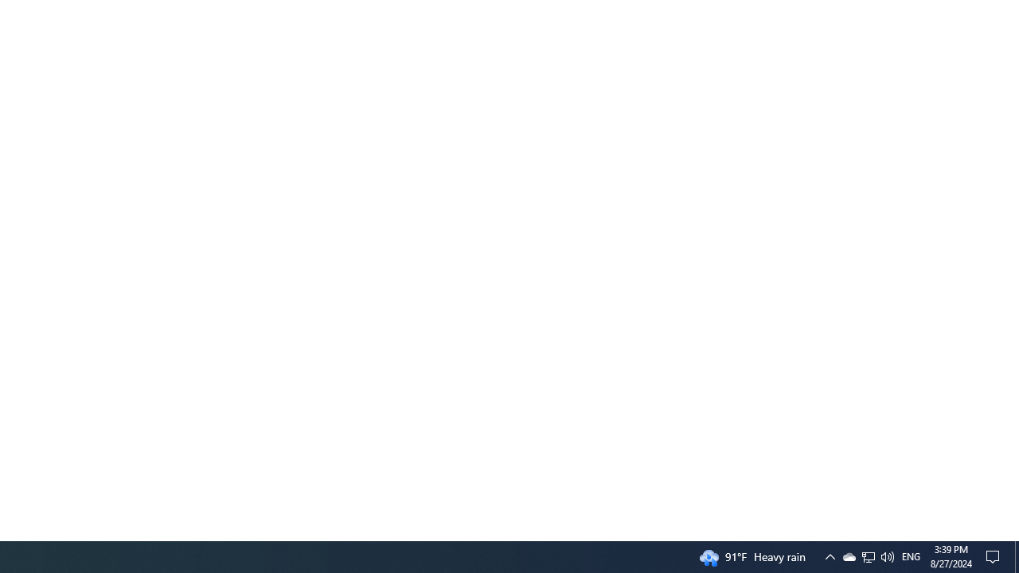 The width and height of the screenshot is (1019, 573). I want to click on User Promoted Notification Area, so click(1017, 557).